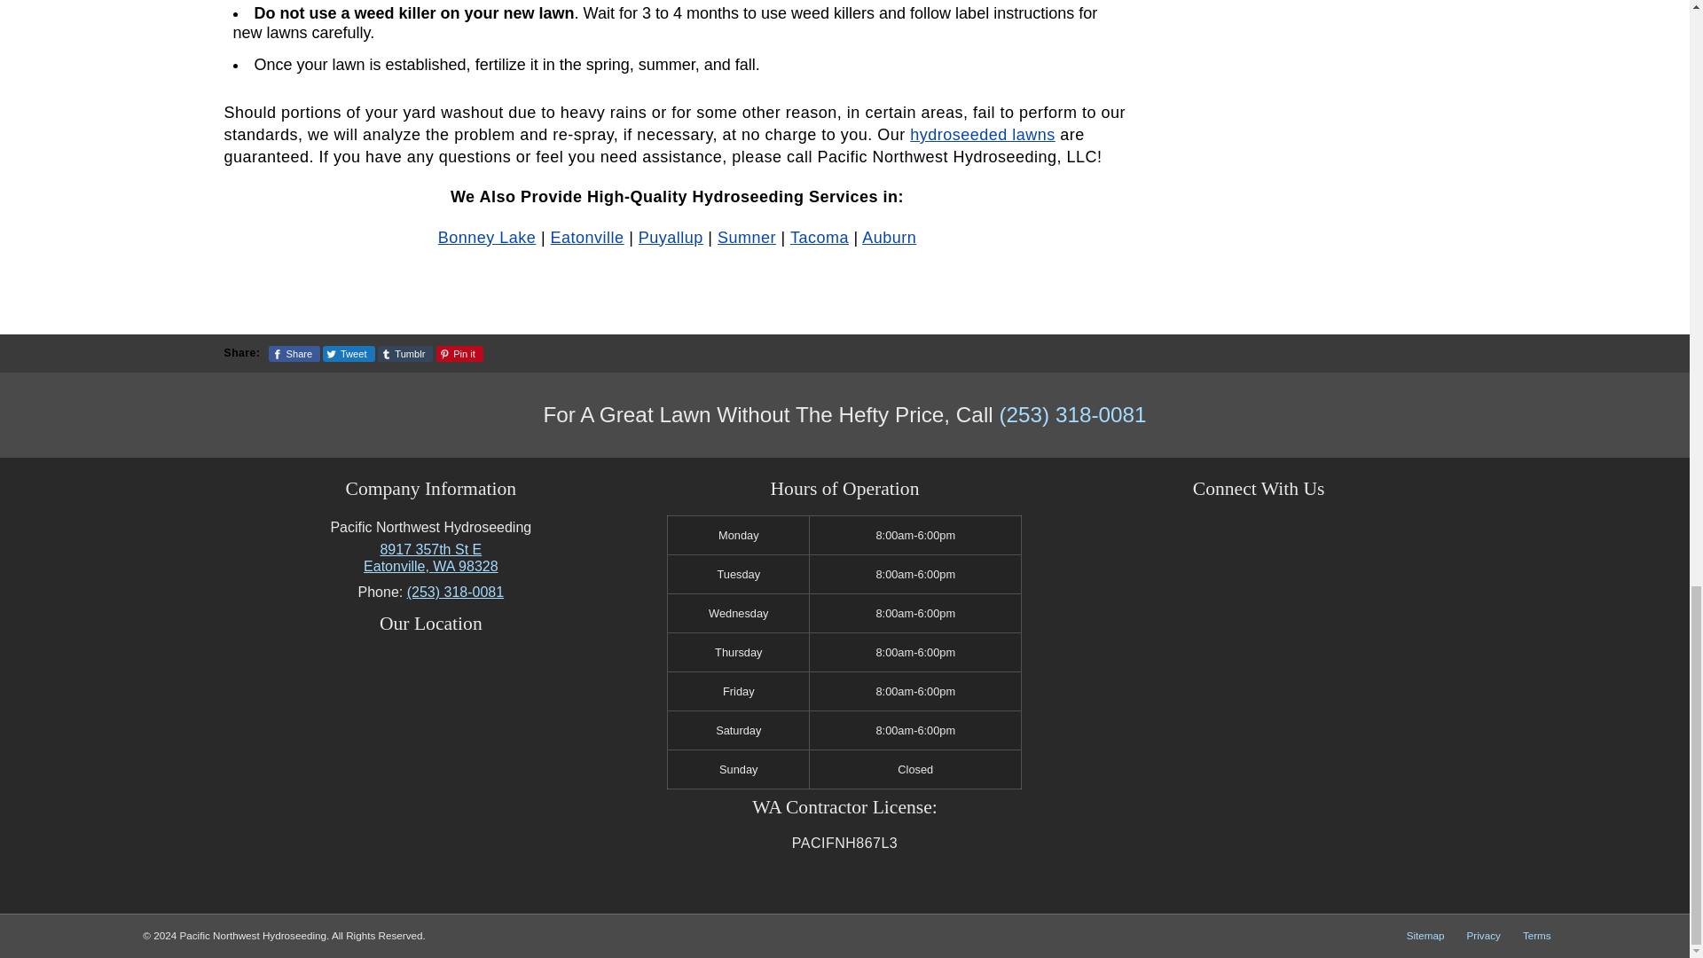 The height and width of the screenshot is (958, 1703). What do you see at coordinates (819, 238) in the screenshot?
I see `Tacoma` at bounding box center [819, 238].